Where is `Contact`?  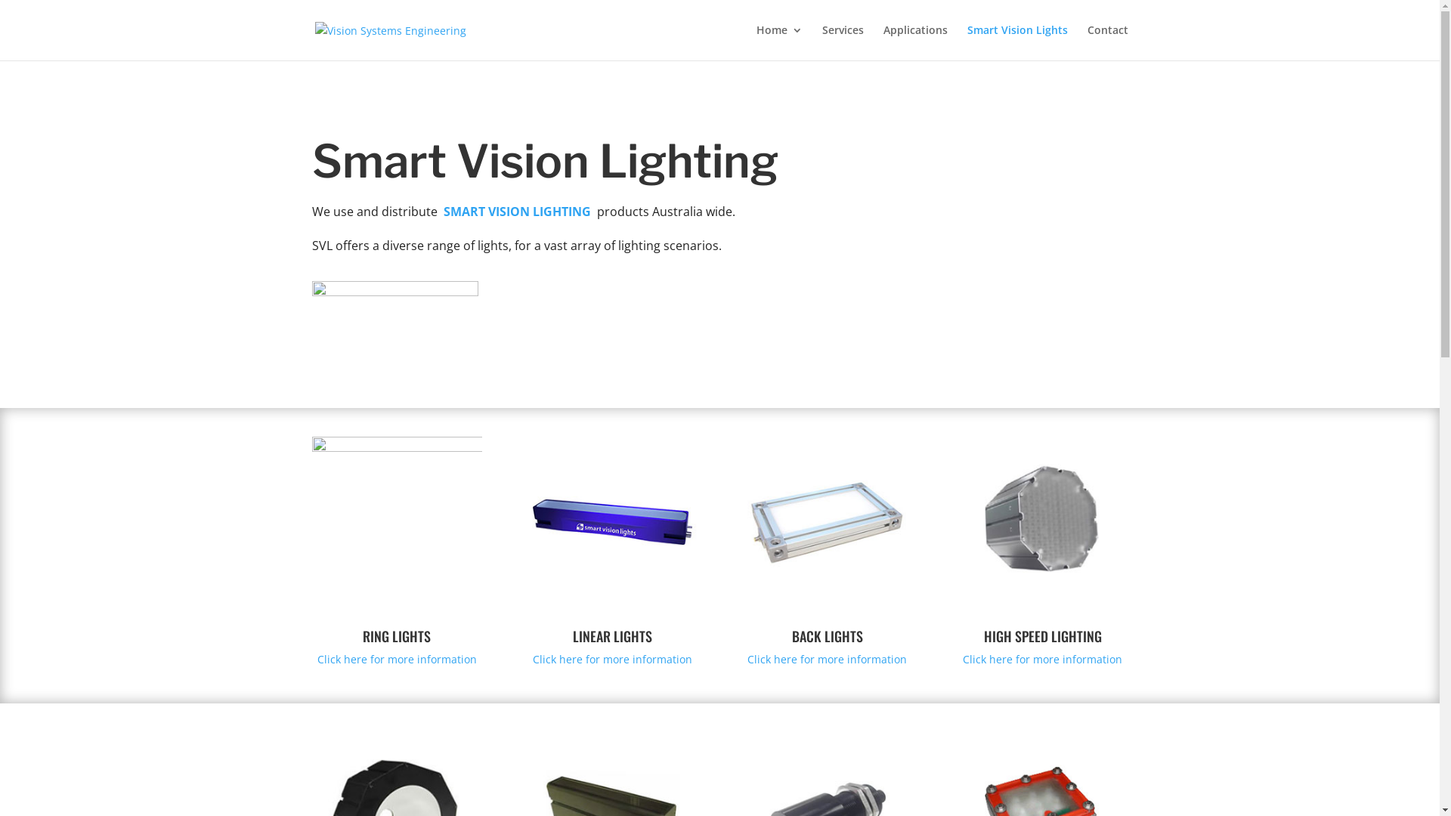 Contact is located at coordinates (1107, 42).